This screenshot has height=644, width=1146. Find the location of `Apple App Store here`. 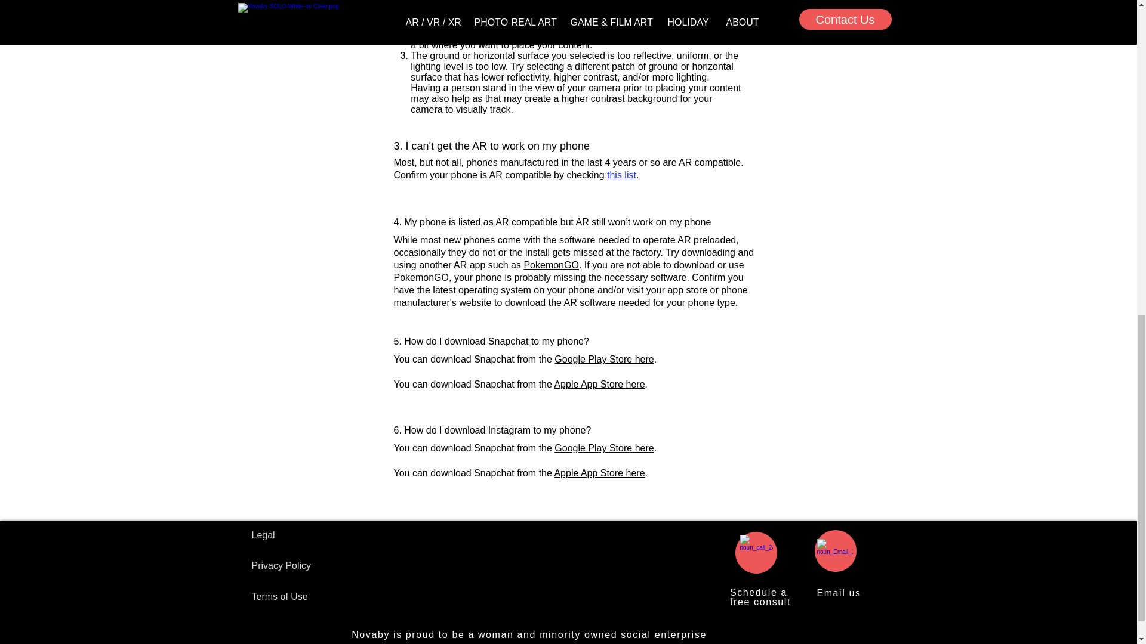

Apple App Store here is located at coordinates (599, 384).